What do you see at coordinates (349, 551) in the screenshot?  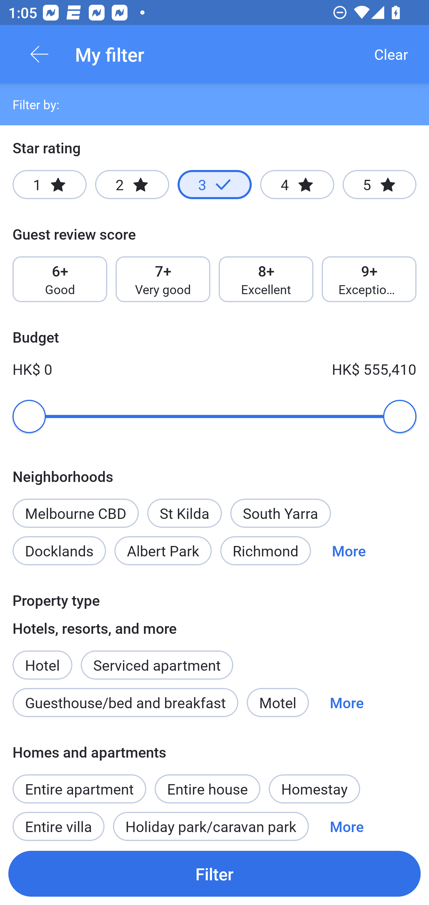 I see `More` at bounding box center [349, 551].